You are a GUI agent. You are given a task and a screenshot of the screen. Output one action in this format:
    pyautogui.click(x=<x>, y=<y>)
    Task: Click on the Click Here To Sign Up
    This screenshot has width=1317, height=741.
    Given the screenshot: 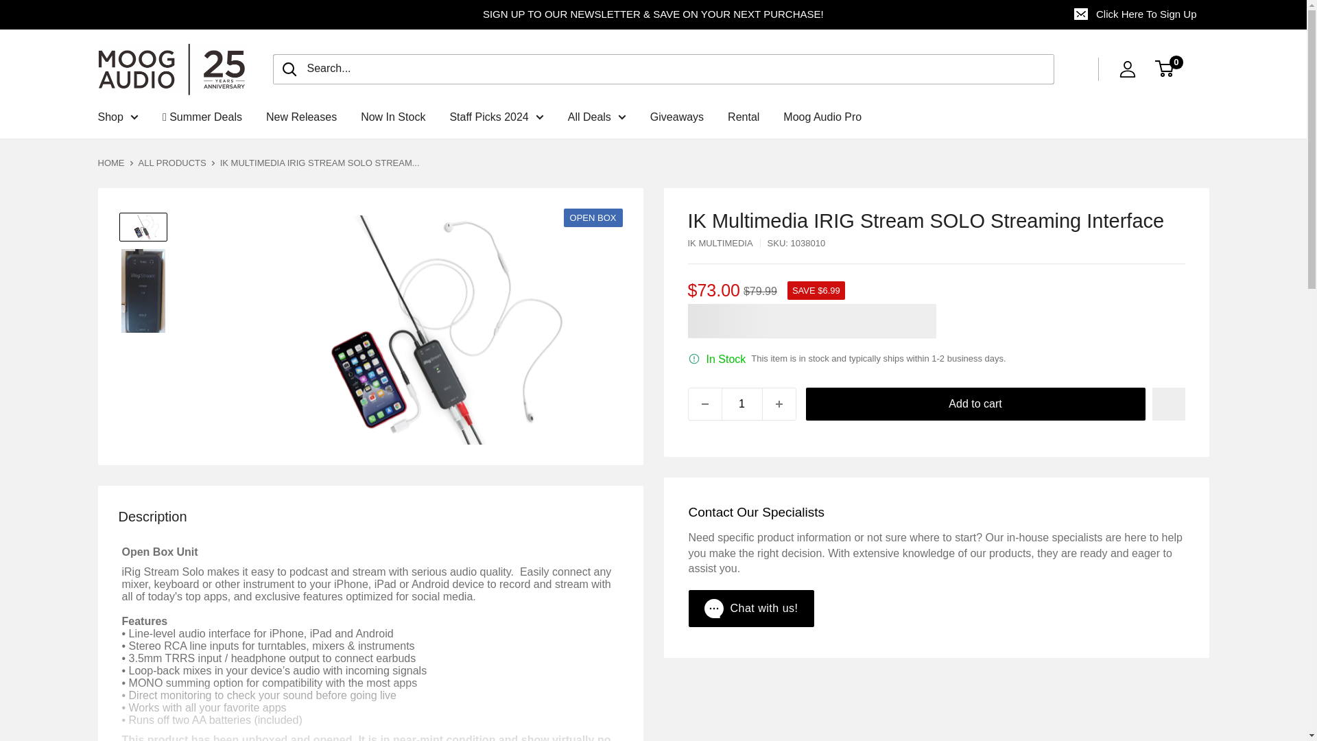 What is the action you would take?
    pyautogui.click(x=1136, y=14)
    